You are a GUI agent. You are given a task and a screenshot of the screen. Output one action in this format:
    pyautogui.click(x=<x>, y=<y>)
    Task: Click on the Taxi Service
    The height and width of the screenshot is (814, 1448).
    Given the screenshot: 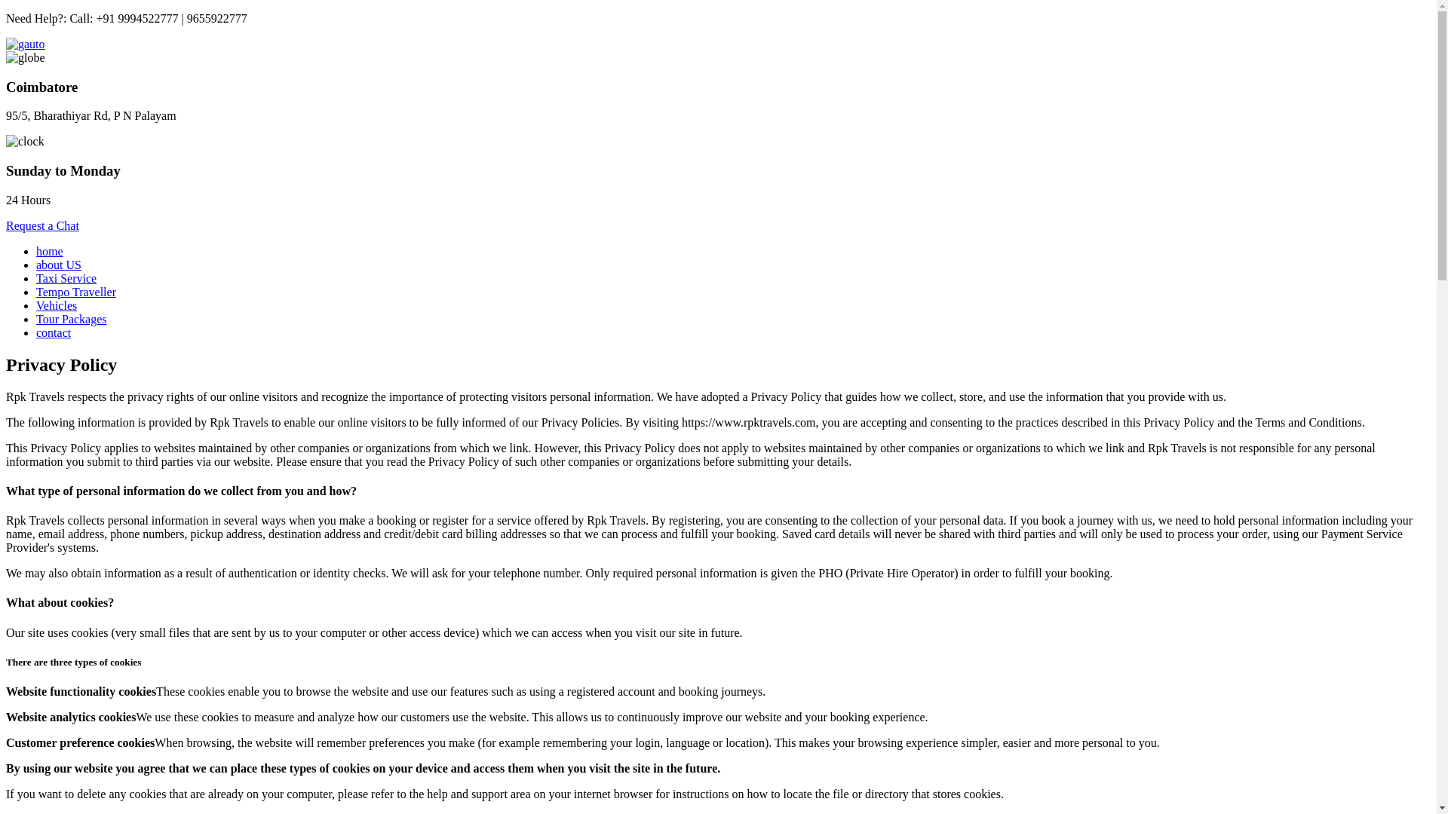 What is the action you would take?
    pyautogui.click(x=66, y=278)
    